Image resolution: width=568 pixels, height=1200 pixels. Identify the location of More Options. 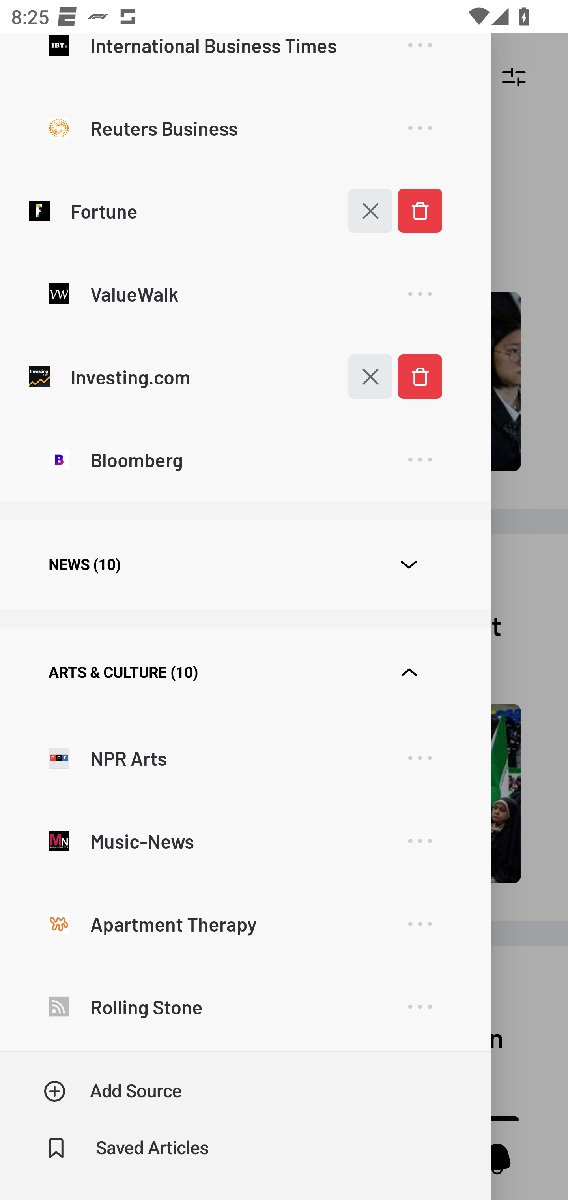
(420, 56).